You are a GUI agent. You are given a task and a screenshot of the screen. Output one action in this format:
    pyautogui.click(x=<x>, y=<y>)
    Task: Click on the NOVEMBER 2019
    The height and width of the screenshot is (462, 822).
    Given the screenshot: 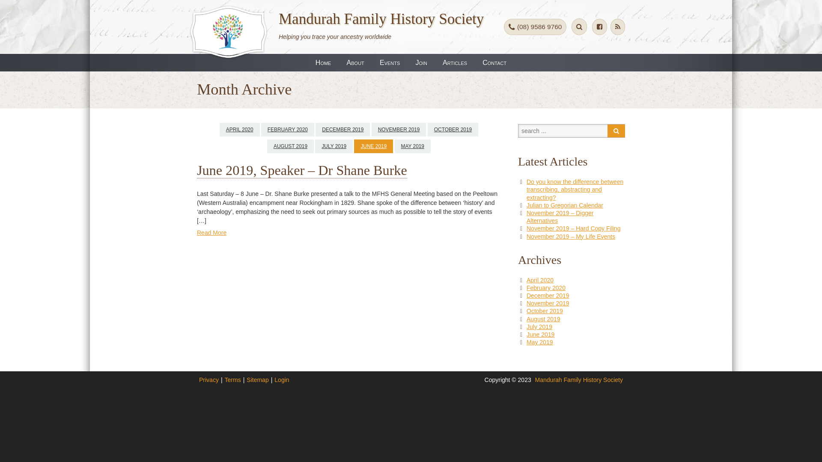 What is the action you would take?
    pyautogui.click(x=399, y=130)
    